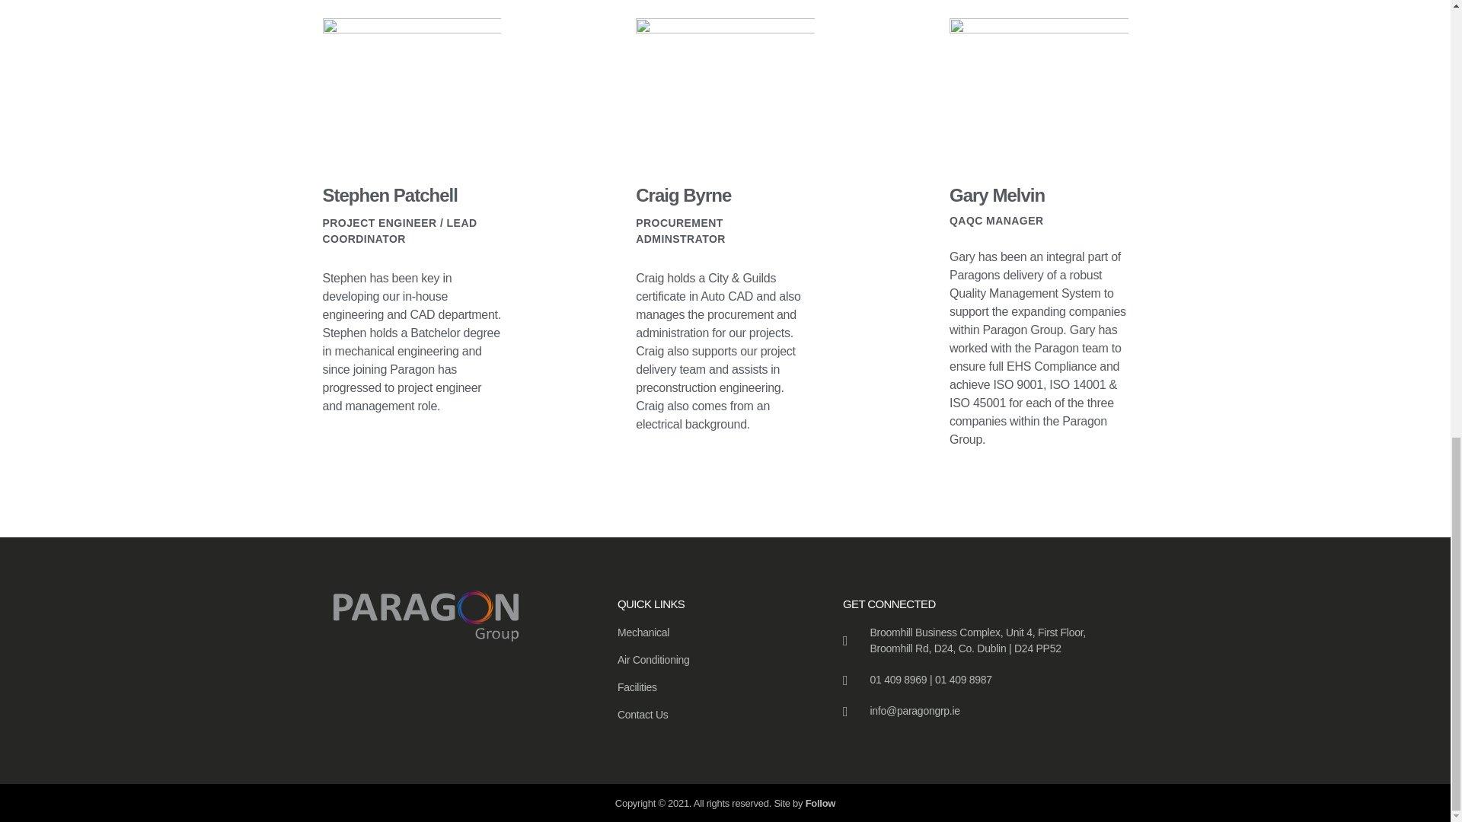  Describe the element at coordinates (699, 632) in the screenshot. I see `Mechanical` at that location.